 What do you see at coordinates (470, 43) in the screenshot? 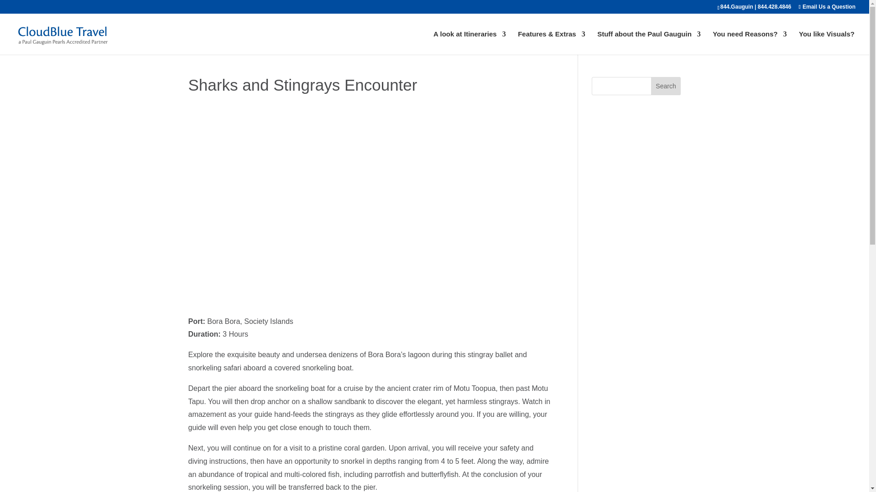
I see `A look at Itineraries` at bounding box center [470, 43].